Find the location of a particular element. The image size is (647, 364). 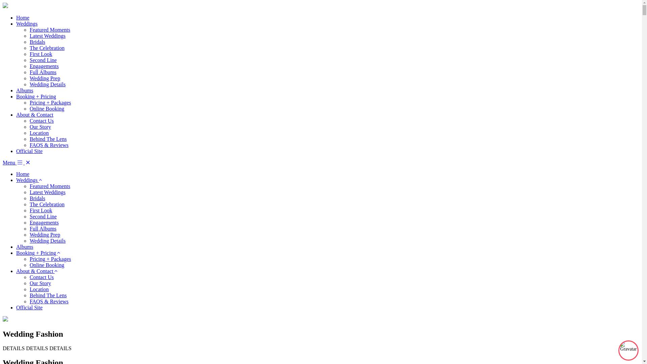

About & Contact is located at coordinates (35, 271).